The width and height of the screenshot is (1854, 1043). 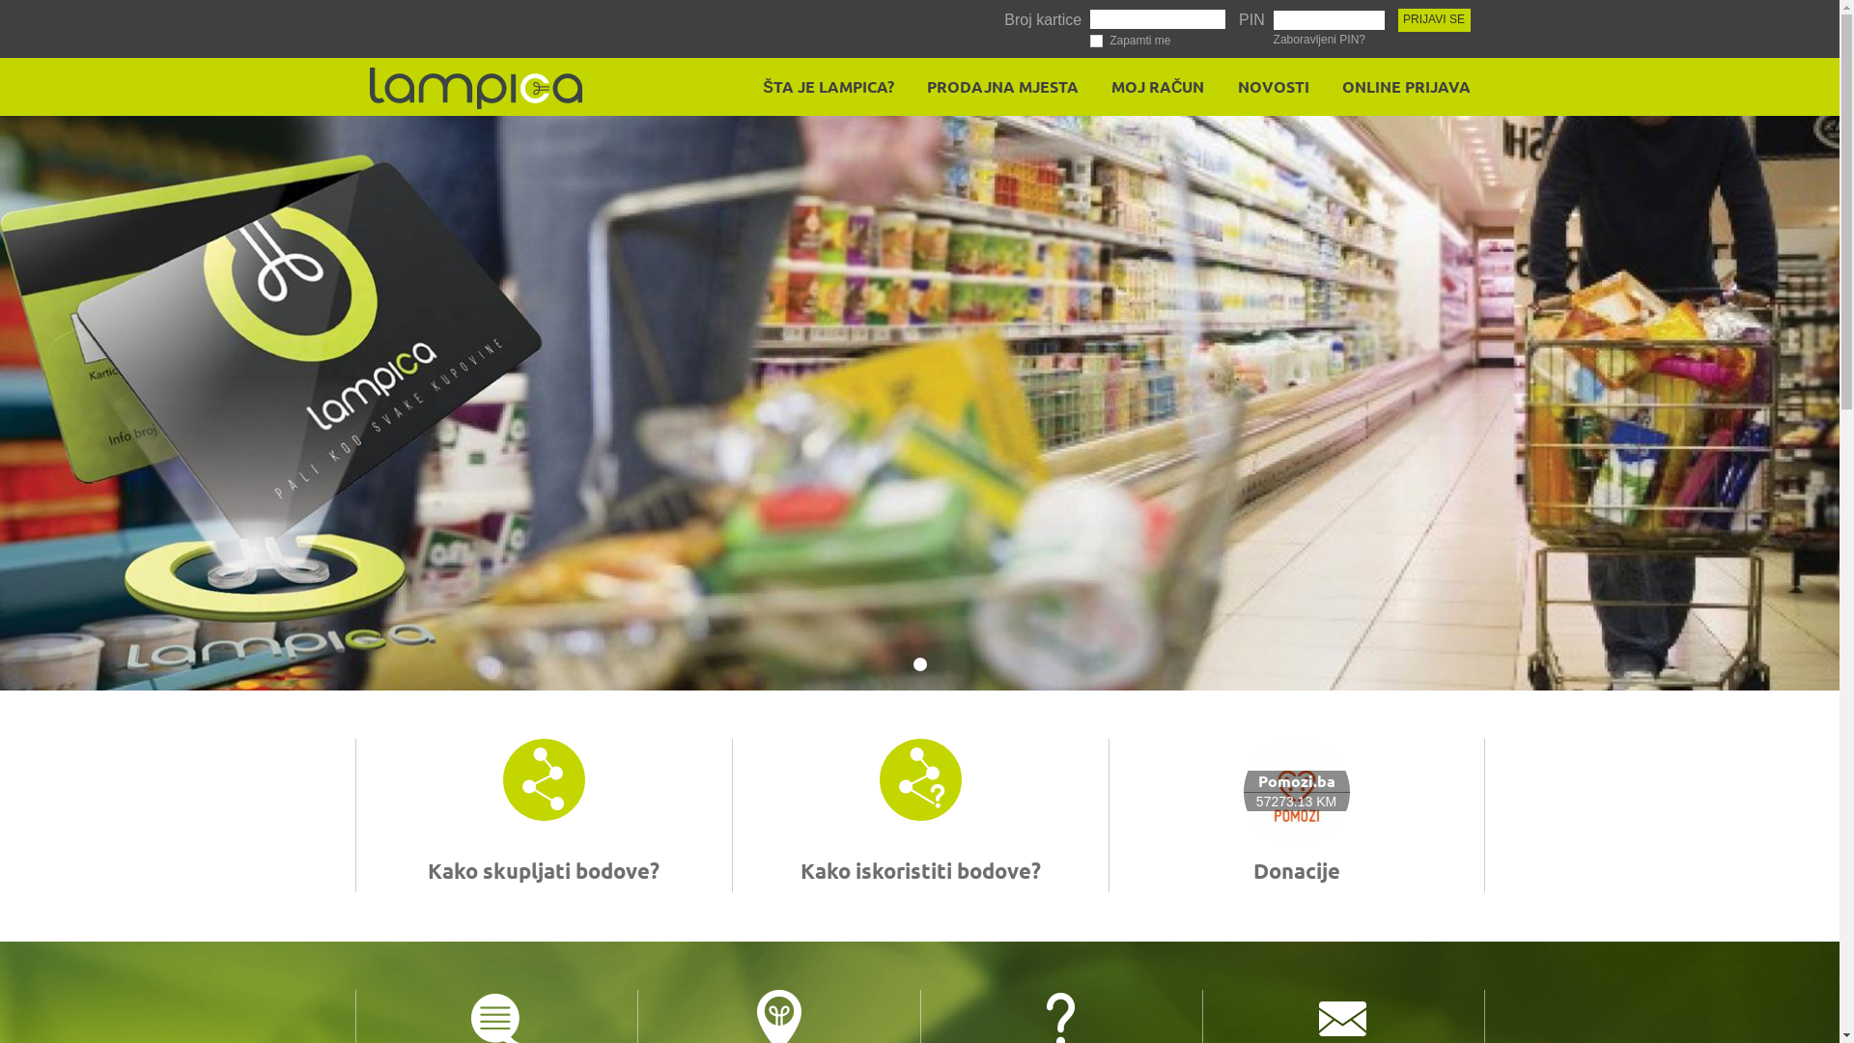 I want to click on PRIJAVI SE, so click(x=1435, y=20).